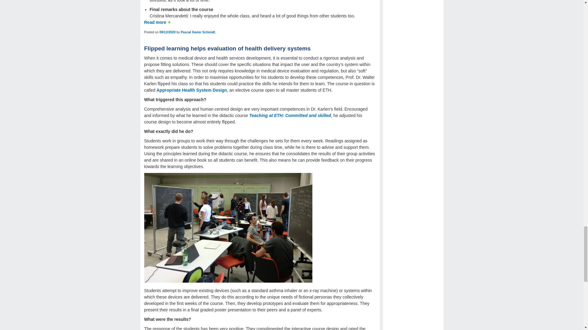 This screenshot has height=330, width=588. What do you see at coordinates (157, 22) in the screenshot?
I see `Read more` at bounding box center [157, 22].